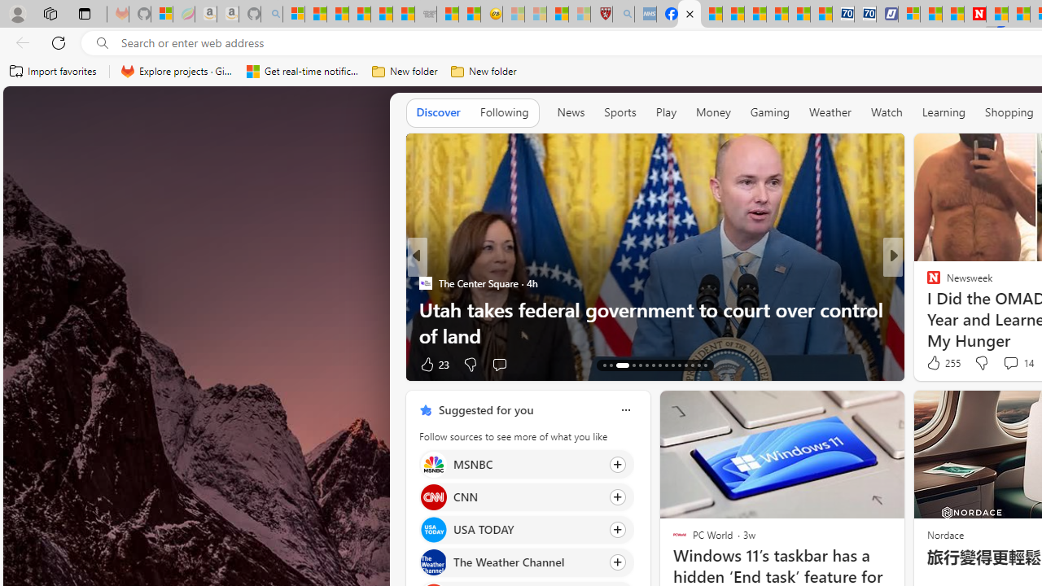 This screenshot has width=1042, height=586. Describe the element at coordinates (1000, 364) in the screenshot. I see `View comments 228 Comment` at that location.